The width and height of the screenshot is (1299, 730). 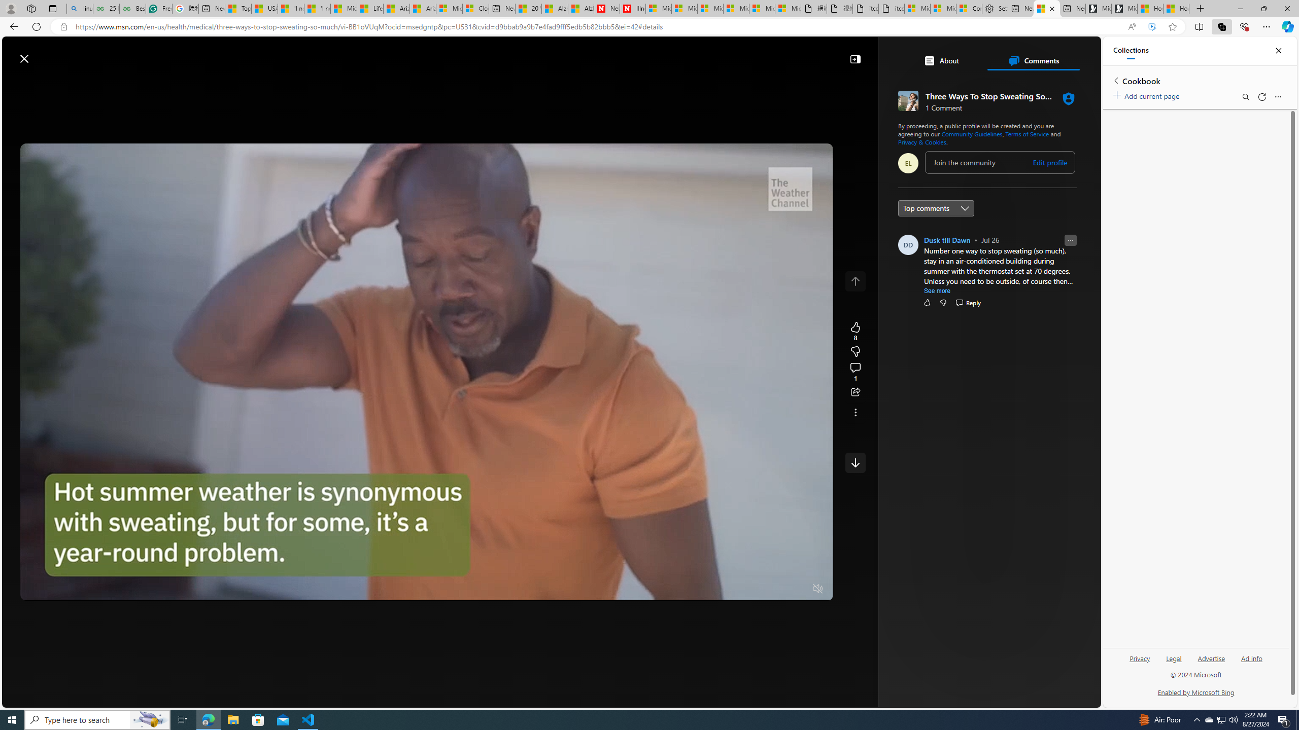 What do you see at coordinates (606, 9) in the screenshot?
I see `Newsweek - News, Analysis, Politics, Business, Technology` at bounding box center [606, 9].